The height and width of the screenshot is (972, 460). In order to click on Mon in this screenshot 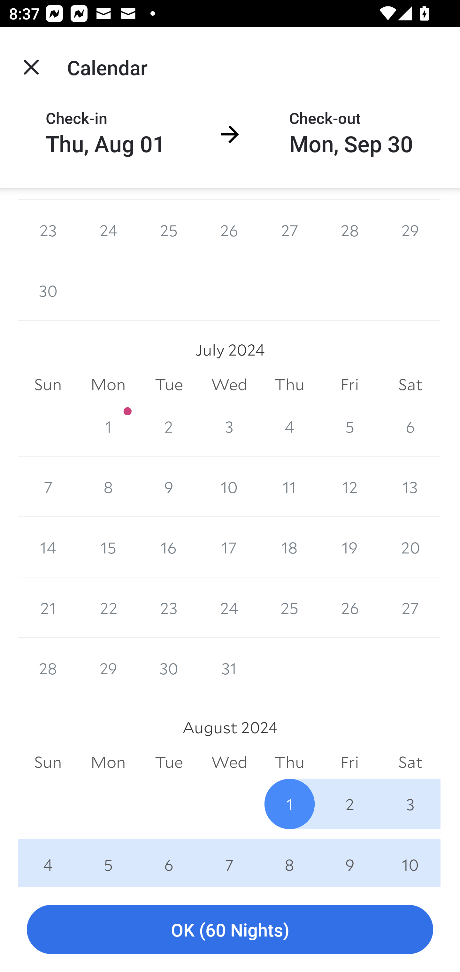, I will do `click(108, 385)`.